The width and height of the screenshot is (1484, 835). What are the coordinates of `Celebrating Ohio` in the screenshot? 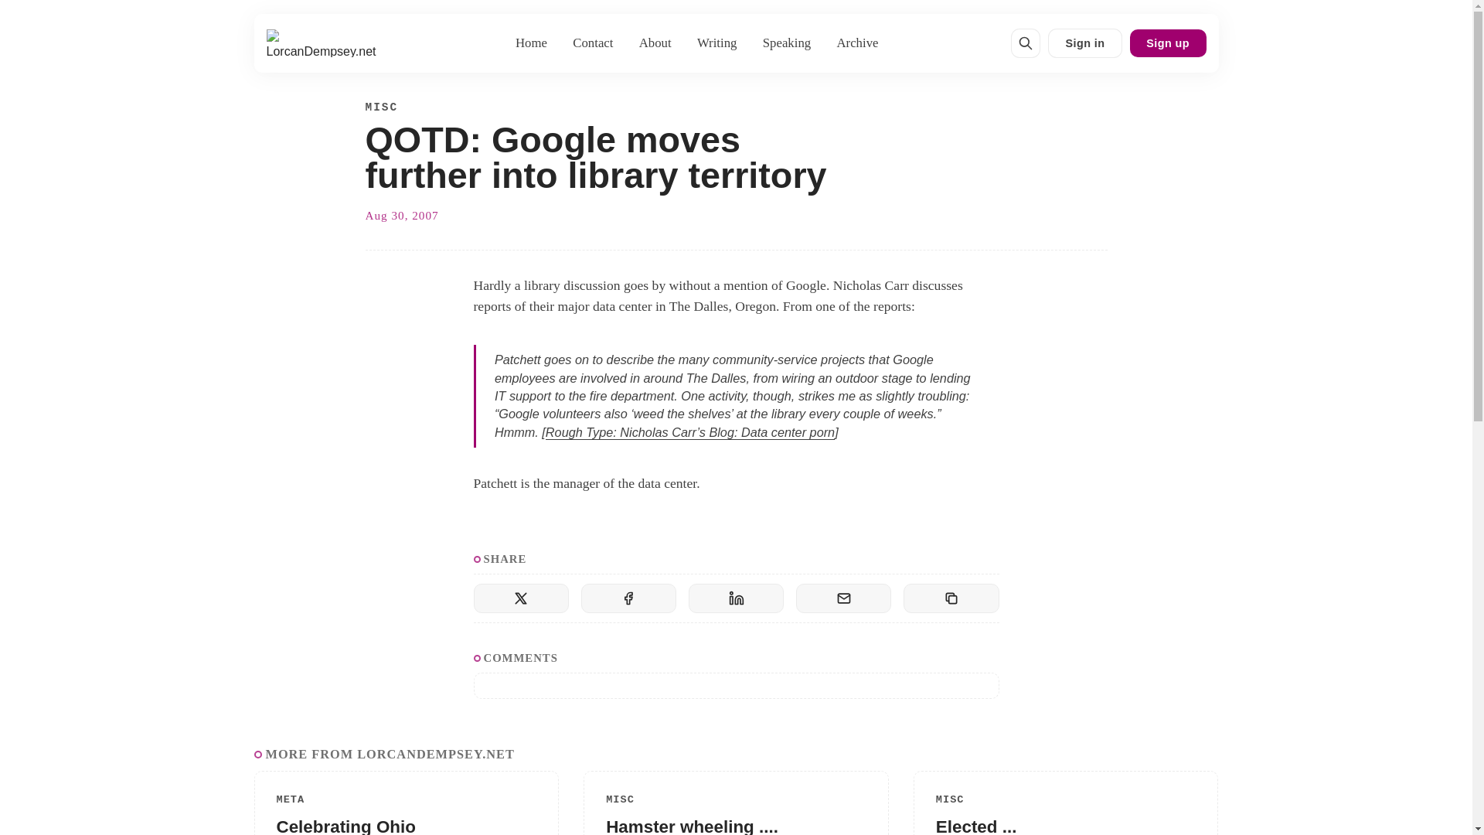 It's located at (345, 826).